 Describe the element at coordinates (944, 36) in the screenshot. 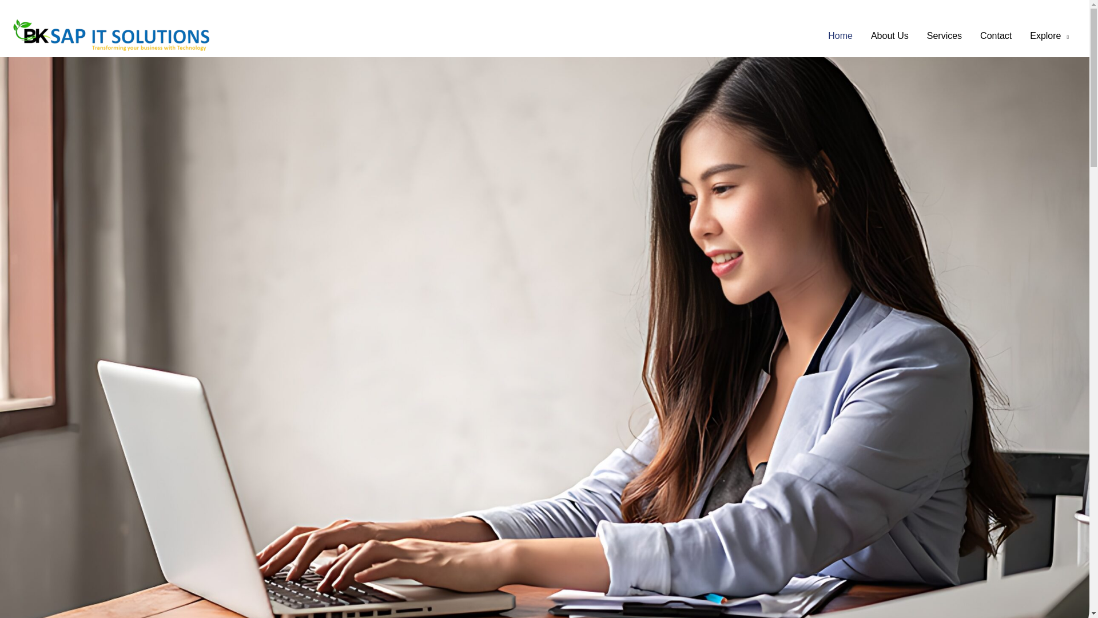

I see `Services` at that location.